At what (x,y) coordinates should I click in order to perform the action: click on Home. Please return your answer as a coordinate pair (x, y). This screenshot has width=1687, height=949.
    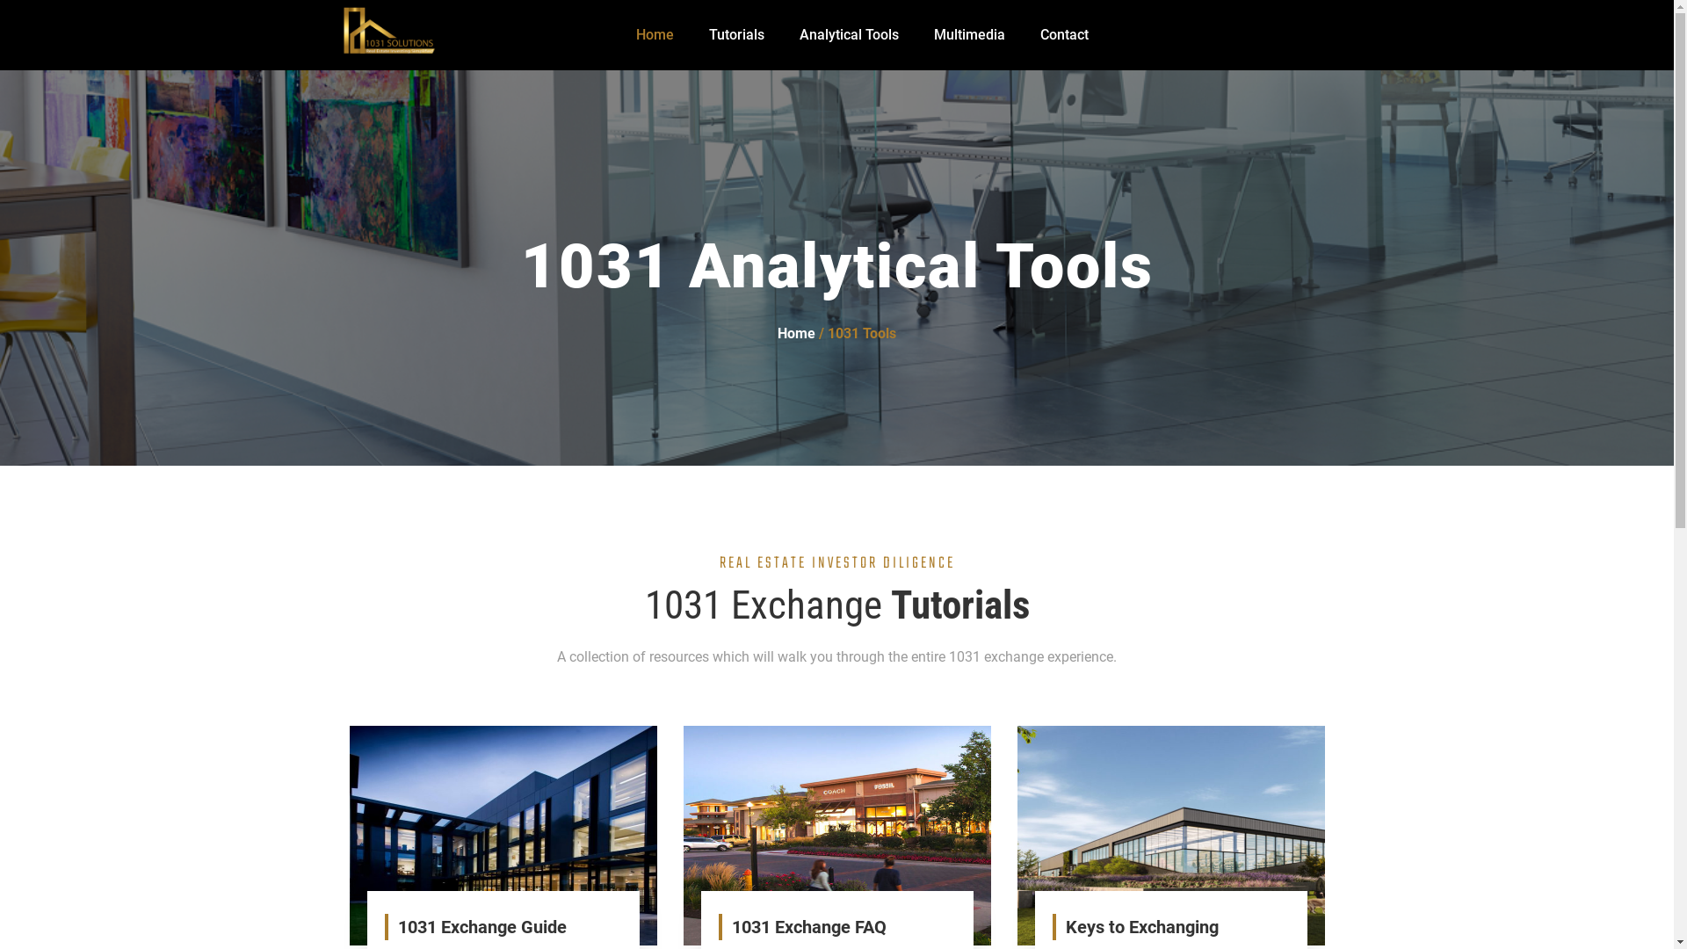
    Looking at the image, I should click on (796, 334).